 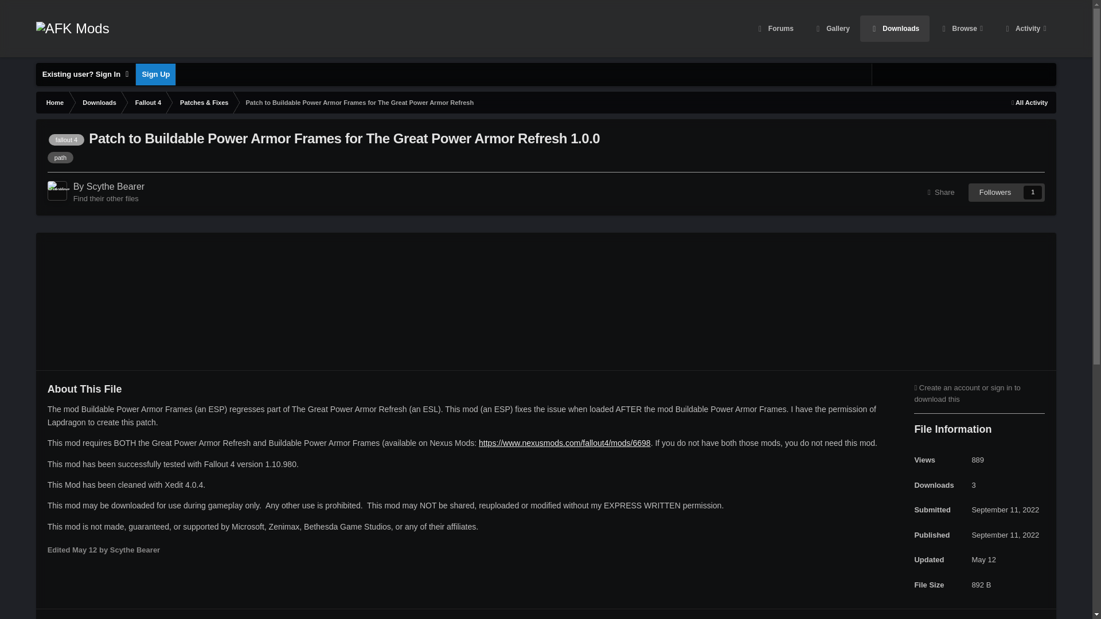 What do you see at coordinates (155, 75) in the screenshot?
I see `Sign Up` at bounding box center [155, 75].